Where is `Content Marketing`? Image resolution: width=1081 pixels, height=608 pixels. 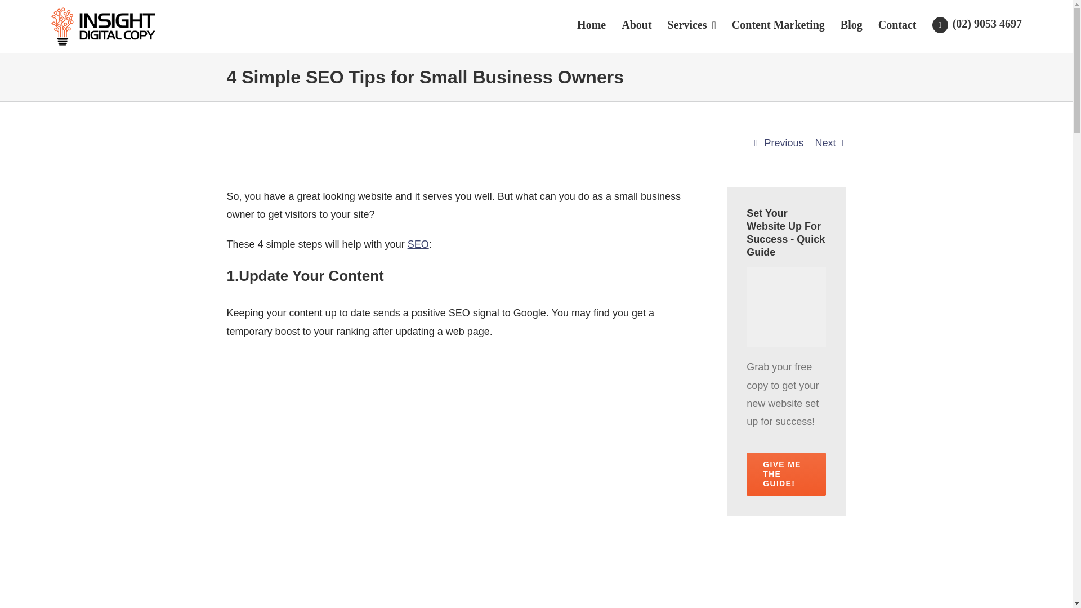 Content Marketing is located at coordinates (778, 24).